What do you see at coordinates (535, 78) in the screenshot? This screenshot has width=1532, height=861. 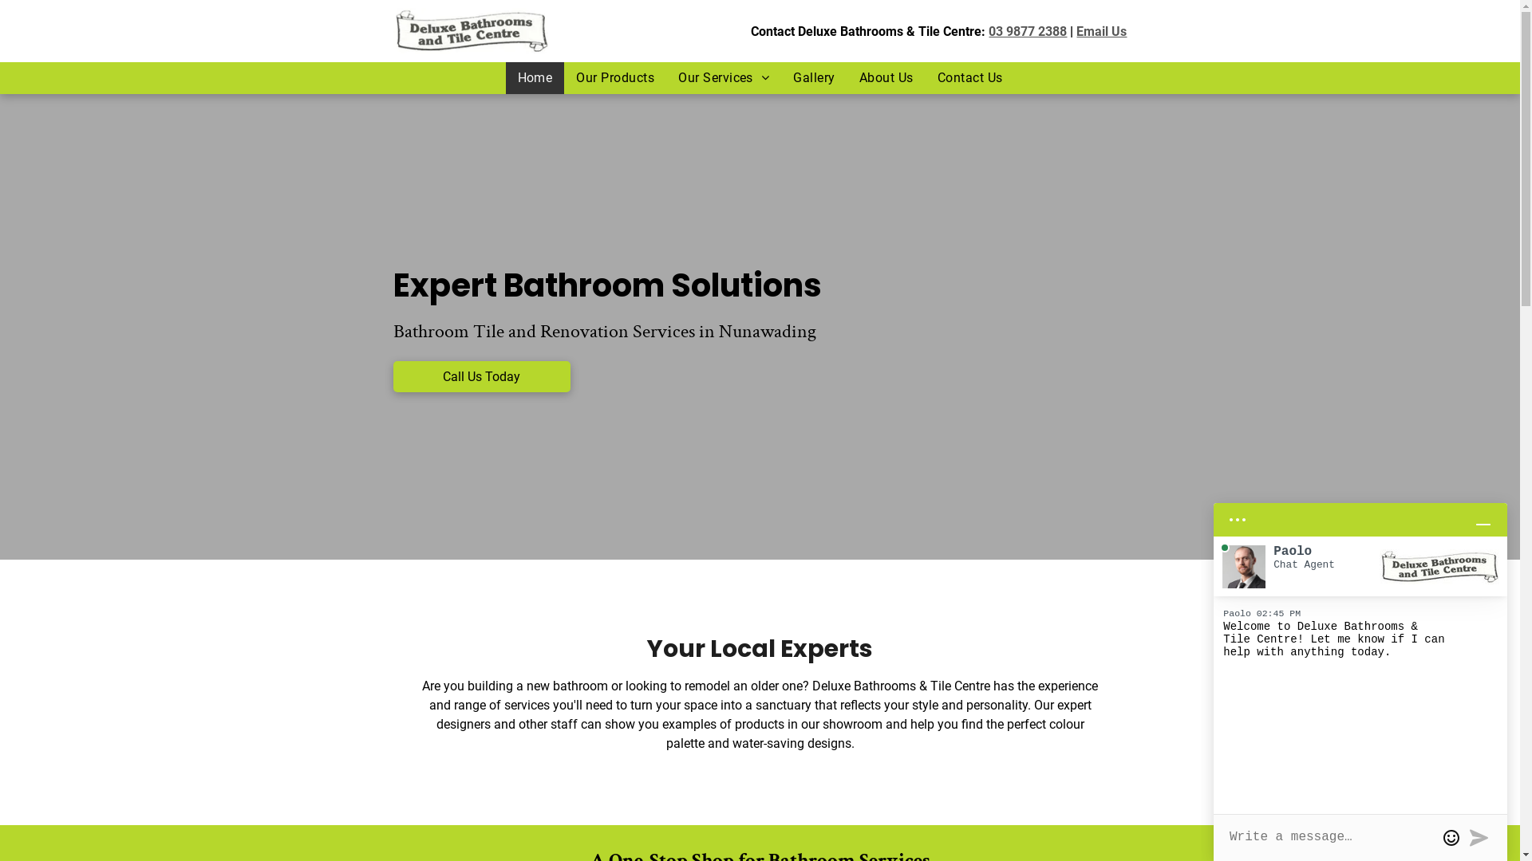 I see `Home` at bounding box center [535, 78].